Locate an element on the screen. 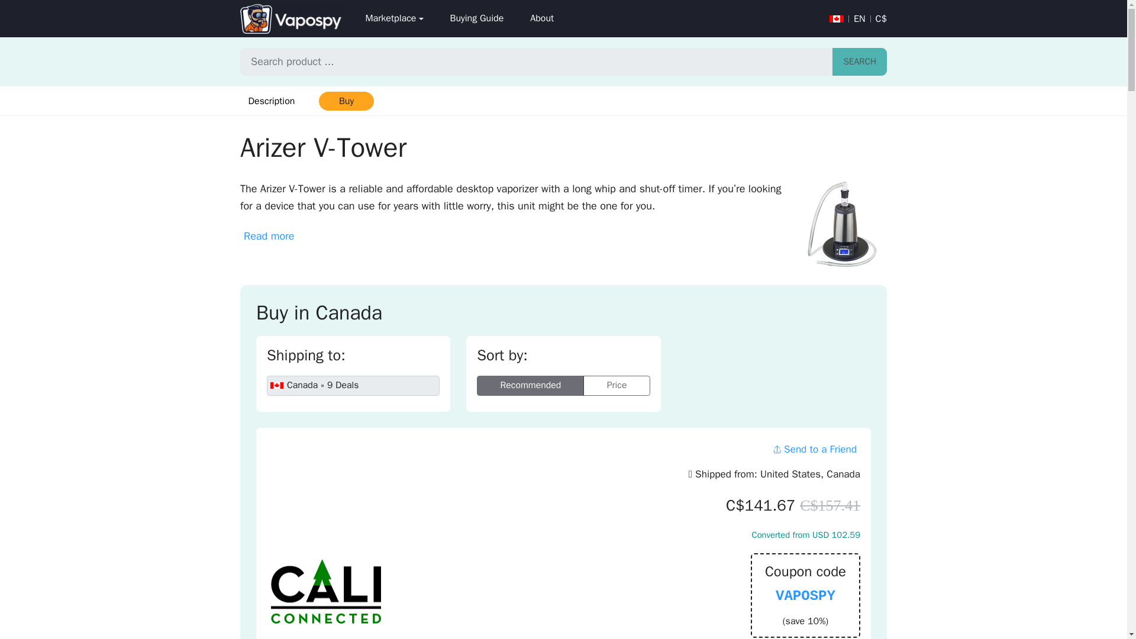  Read more is located at coordinates (269, 236).